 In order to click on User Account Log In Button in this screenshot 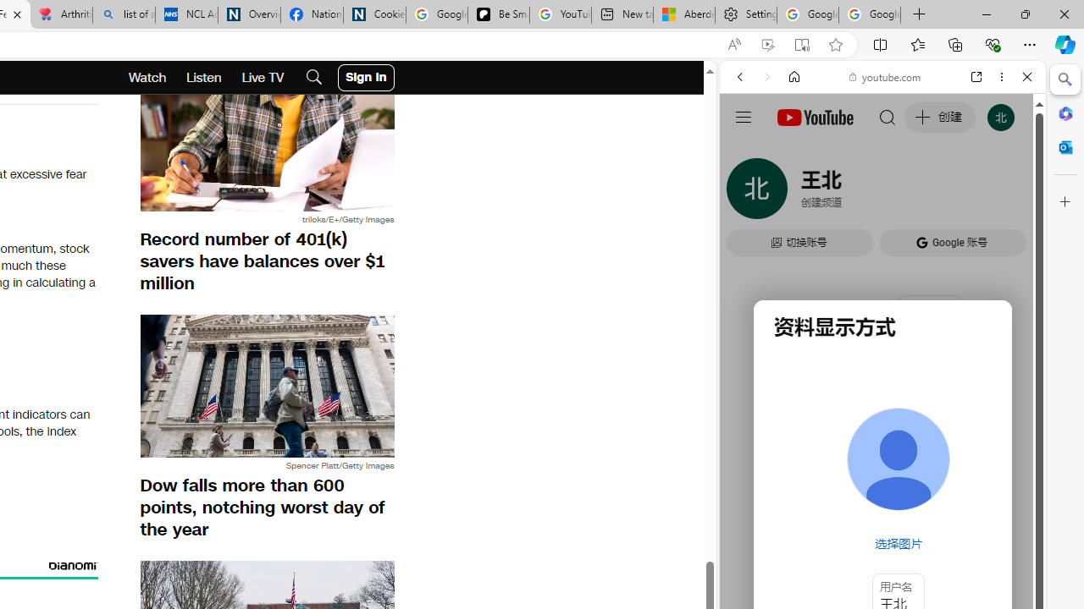, I will do `click(366, 78)`.